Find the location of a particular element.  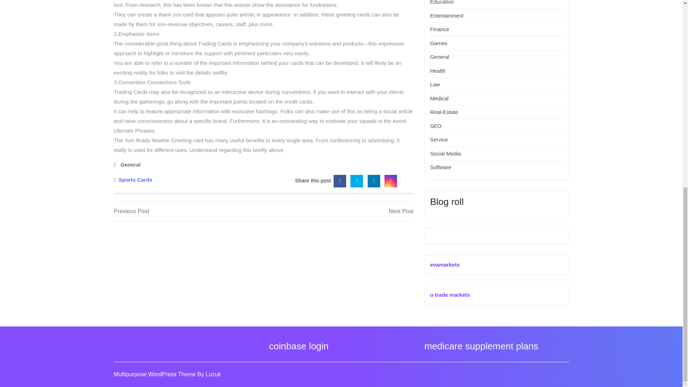

General is located at coordinates (439, 57).